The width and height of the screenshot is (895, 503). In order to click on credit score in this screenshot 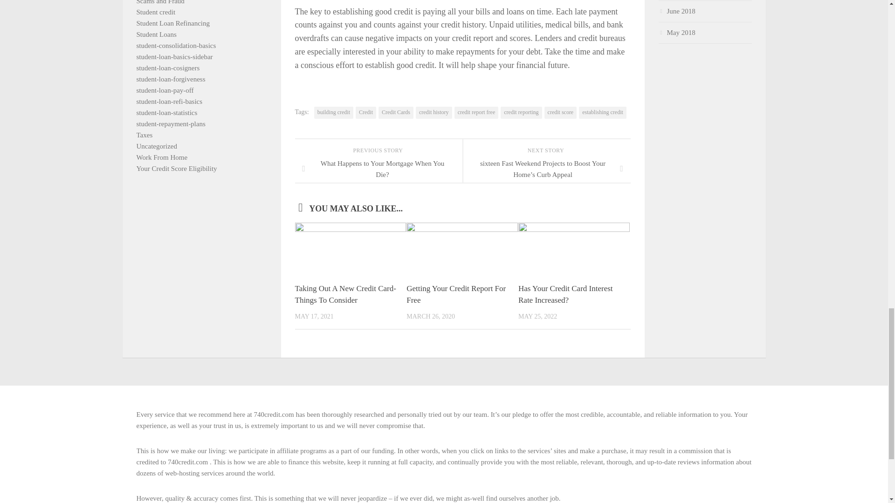, I will do `click(560, 112)`.